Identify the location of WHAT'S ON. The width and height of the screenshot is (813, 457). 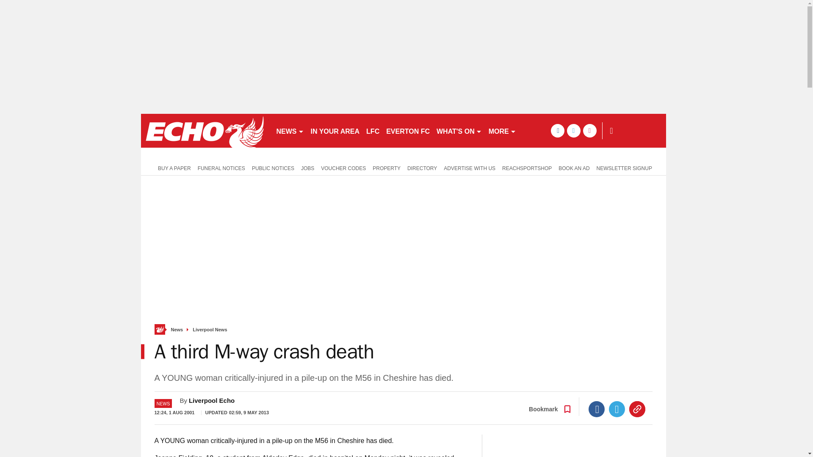
(459, 130).